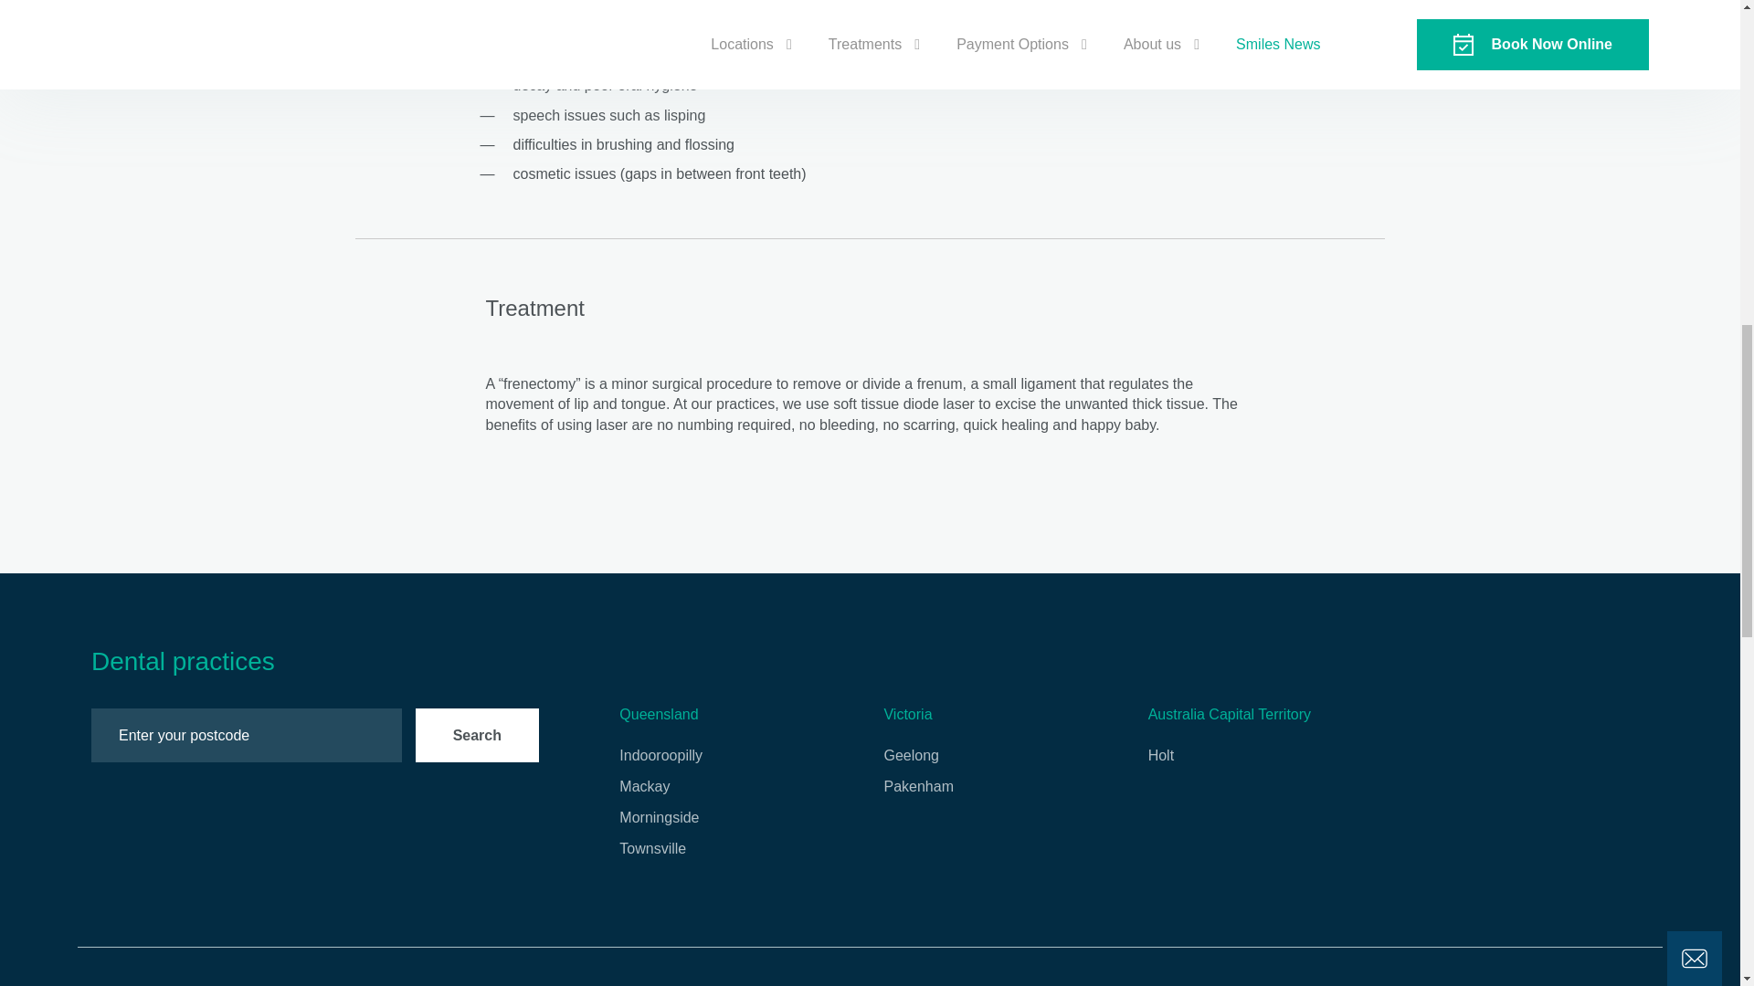  I want to click on Search, so click(477, 735).